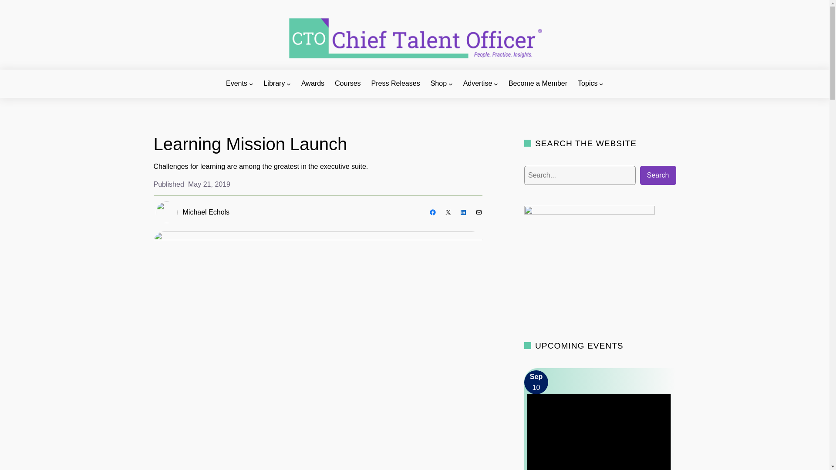 The width and height of the screenshot is (836, 470). What do you see at coordinates (599, 432) in the screenshot?
I see `Featured` at bounding box center [599, 432].